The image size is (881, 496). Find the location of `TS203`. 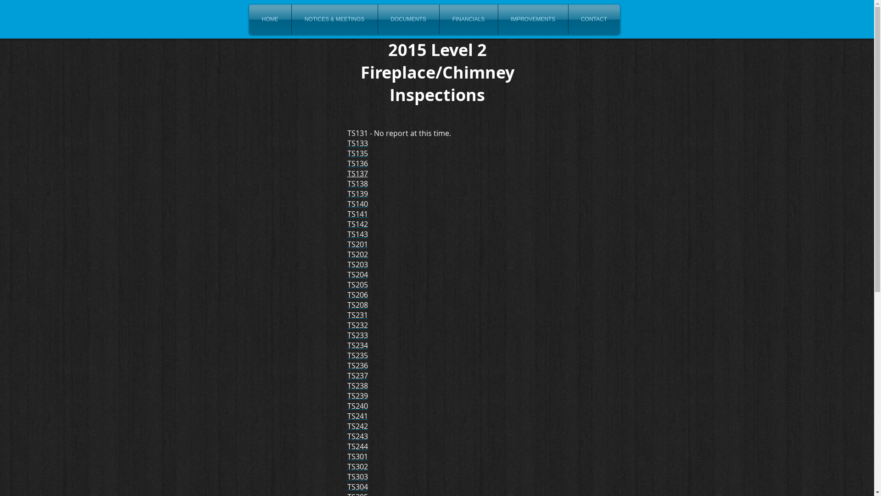

TS203 is located at coordinates (357, 265).